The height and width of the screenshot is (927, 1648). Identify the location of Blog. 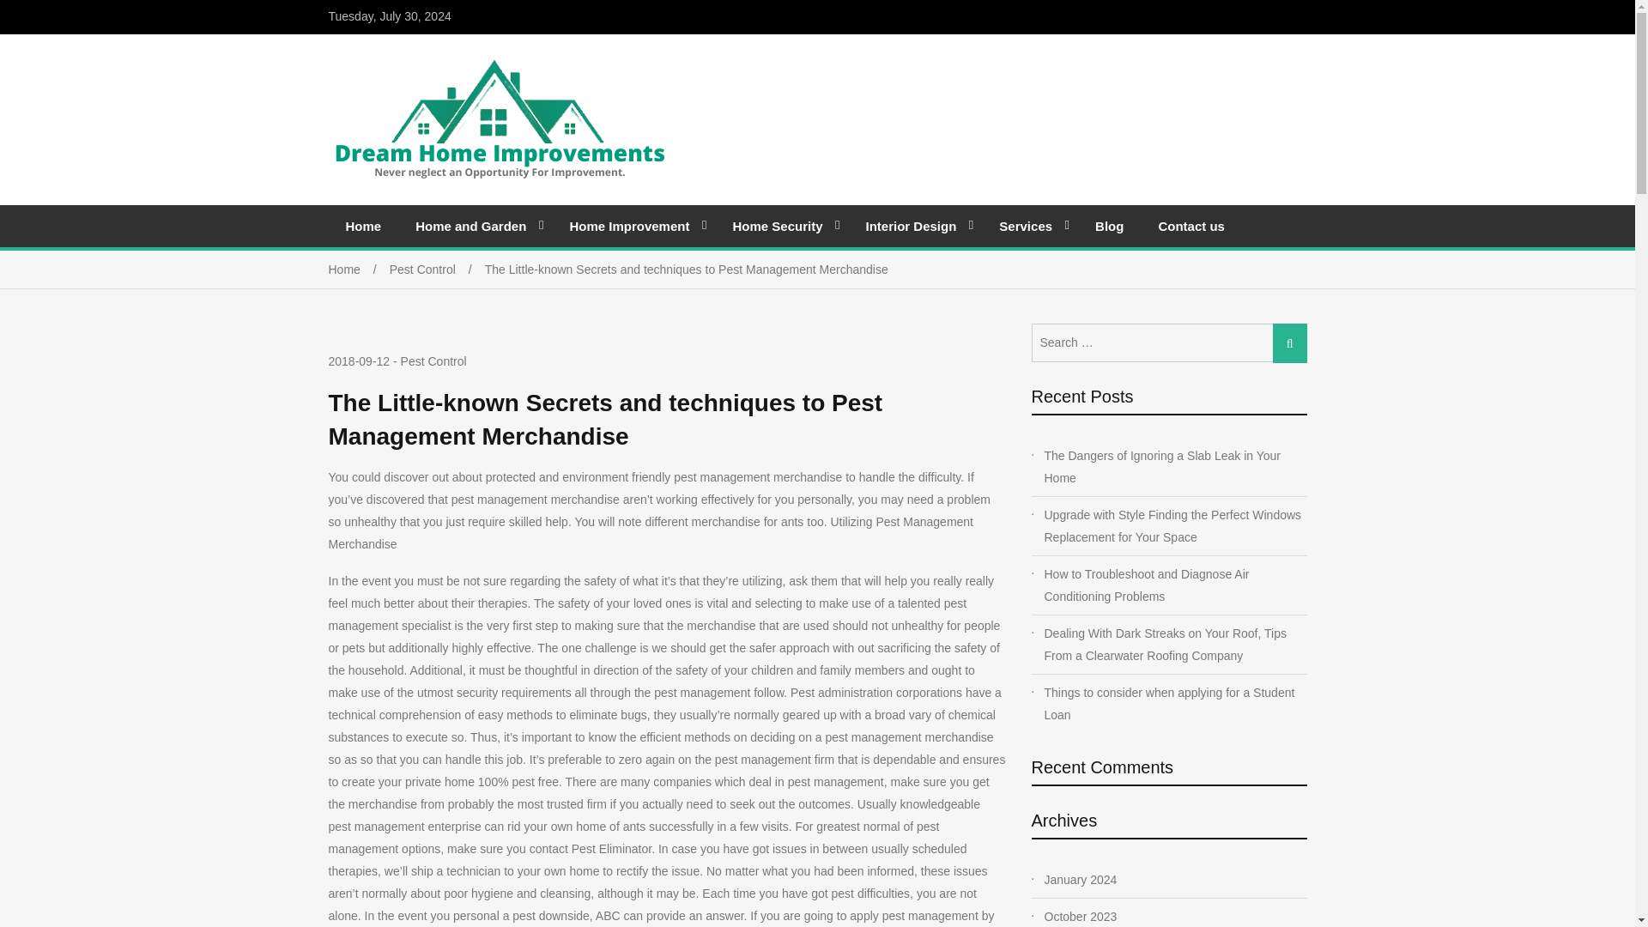
(1109, 226).